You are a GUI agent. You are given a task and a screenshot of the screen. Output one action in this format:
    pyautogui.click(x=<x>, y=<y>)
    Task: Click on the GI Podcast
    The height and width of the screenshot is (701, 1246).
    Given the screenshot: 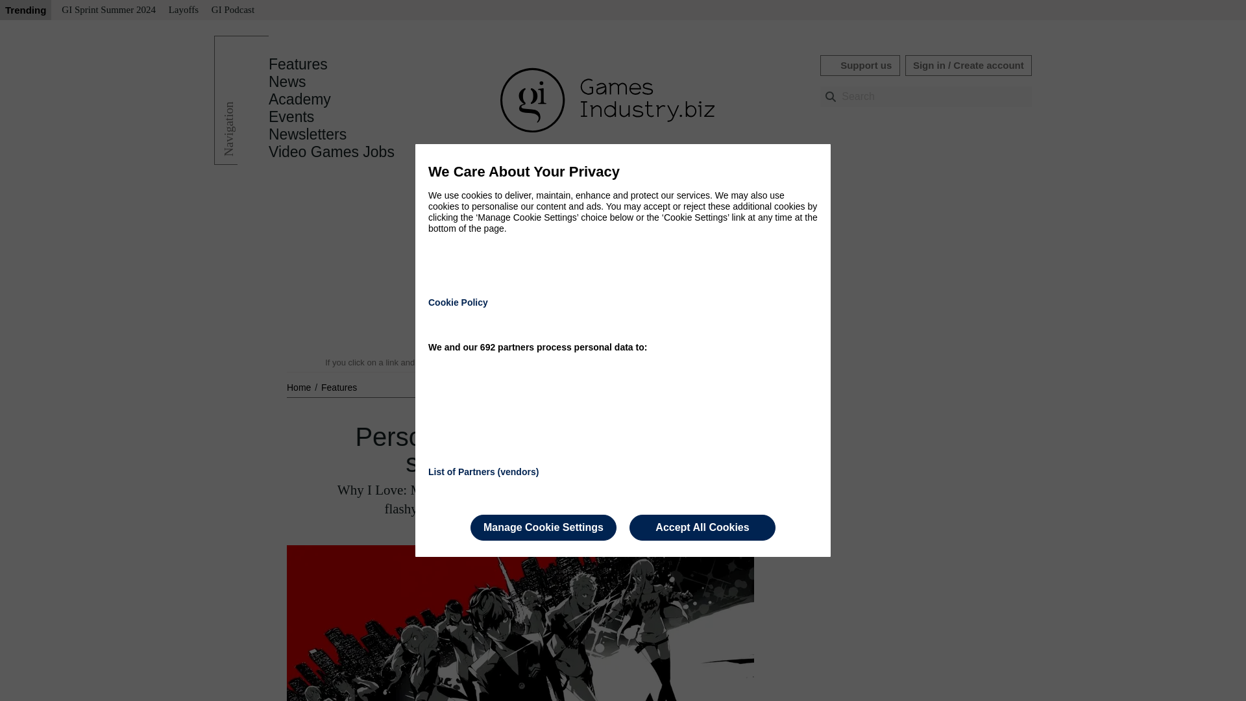 What is the action you would take?
    pyautogui.click(x=232, y=10)
    